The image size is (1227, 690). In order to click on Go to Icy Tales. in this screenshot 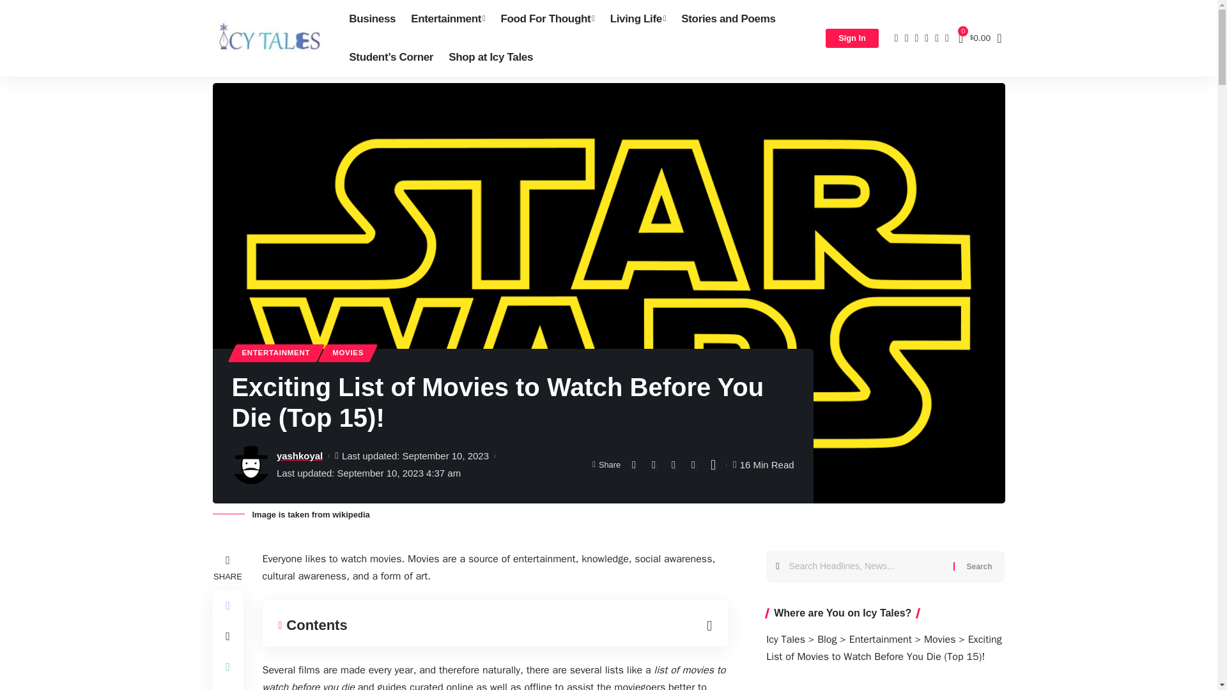, I will do `click(785, 639)`.